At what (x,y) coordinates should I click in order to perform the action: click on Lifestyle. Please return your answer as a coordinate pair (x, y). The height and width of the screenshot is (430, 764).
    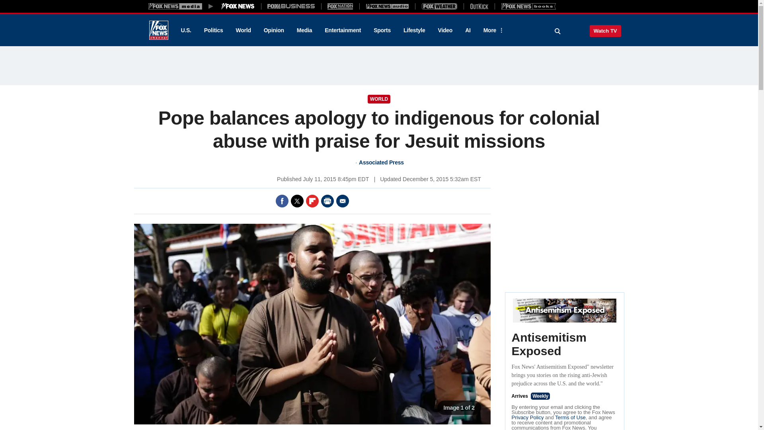
    Looking at the image, I should click on (414, 30).